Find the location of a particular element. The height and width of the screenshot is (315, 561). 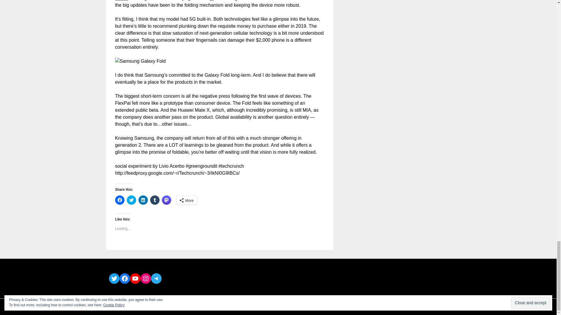

Click to share on Twitter is located at coordinates (131, 200).